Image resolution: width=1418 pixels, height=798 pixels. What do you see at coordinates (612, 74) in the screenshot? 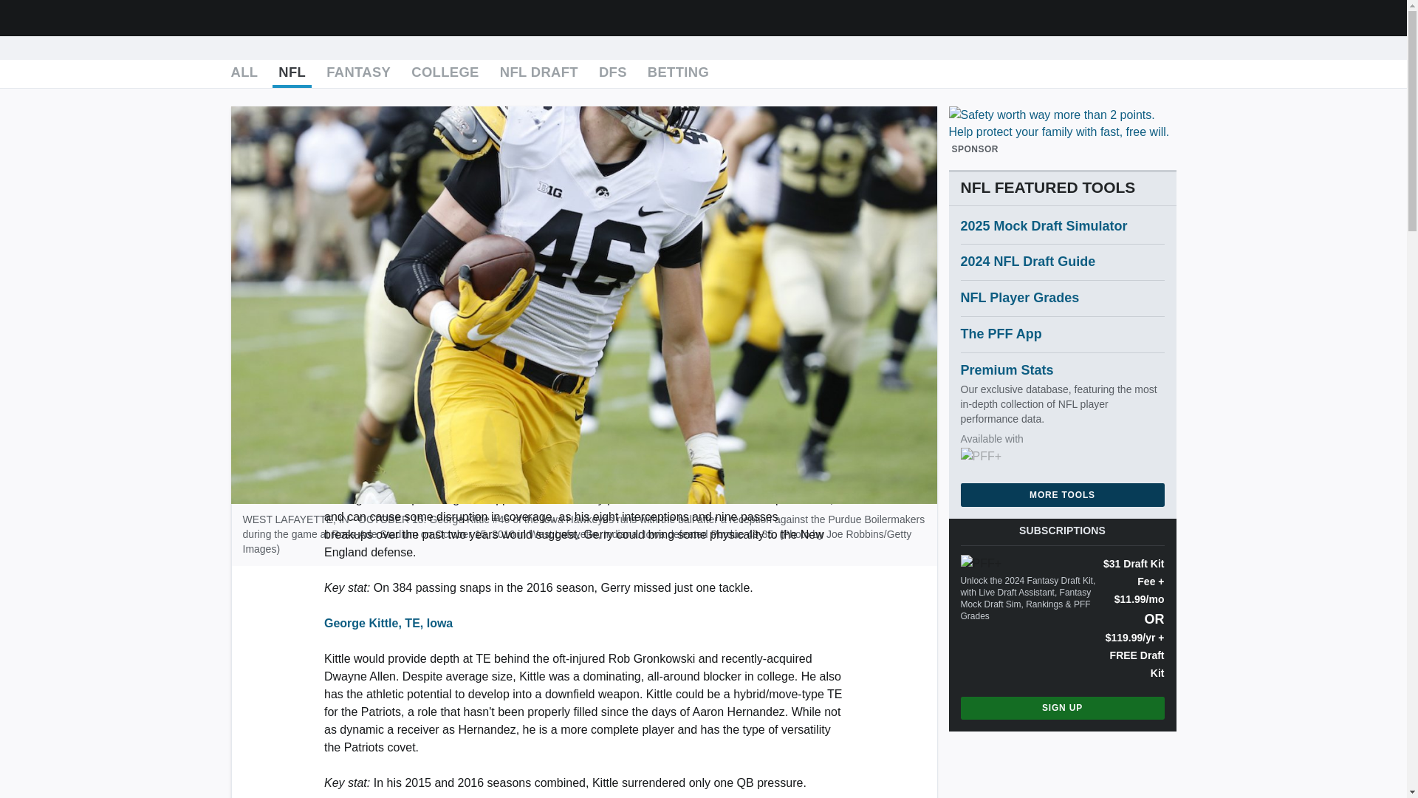
I see `DFS` at bounding box center [612, 74].